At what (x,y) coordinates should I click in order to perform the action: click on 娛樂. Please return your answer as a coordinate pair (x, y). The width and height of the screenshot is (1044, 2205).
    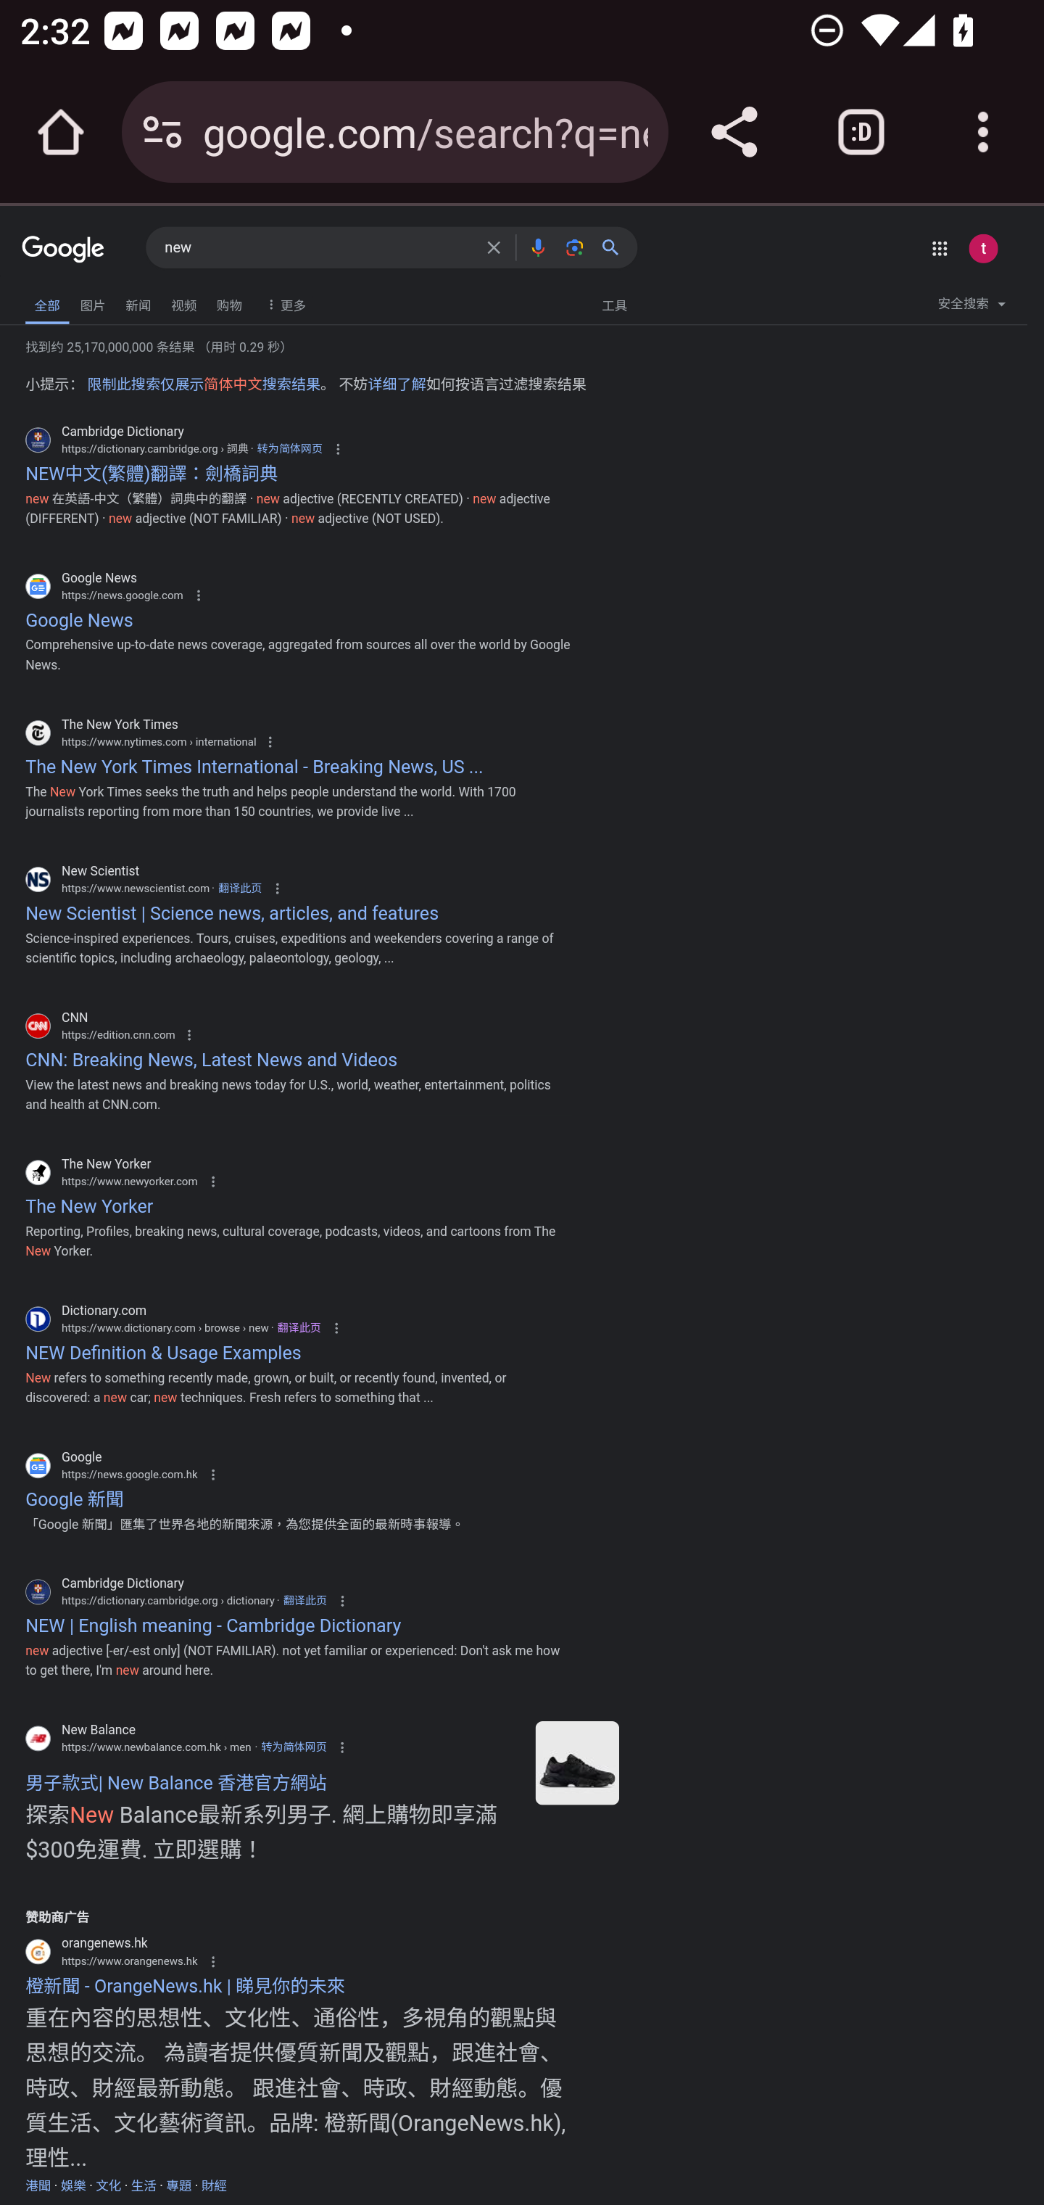
    Looking at the image, I should click on (72, 2186).